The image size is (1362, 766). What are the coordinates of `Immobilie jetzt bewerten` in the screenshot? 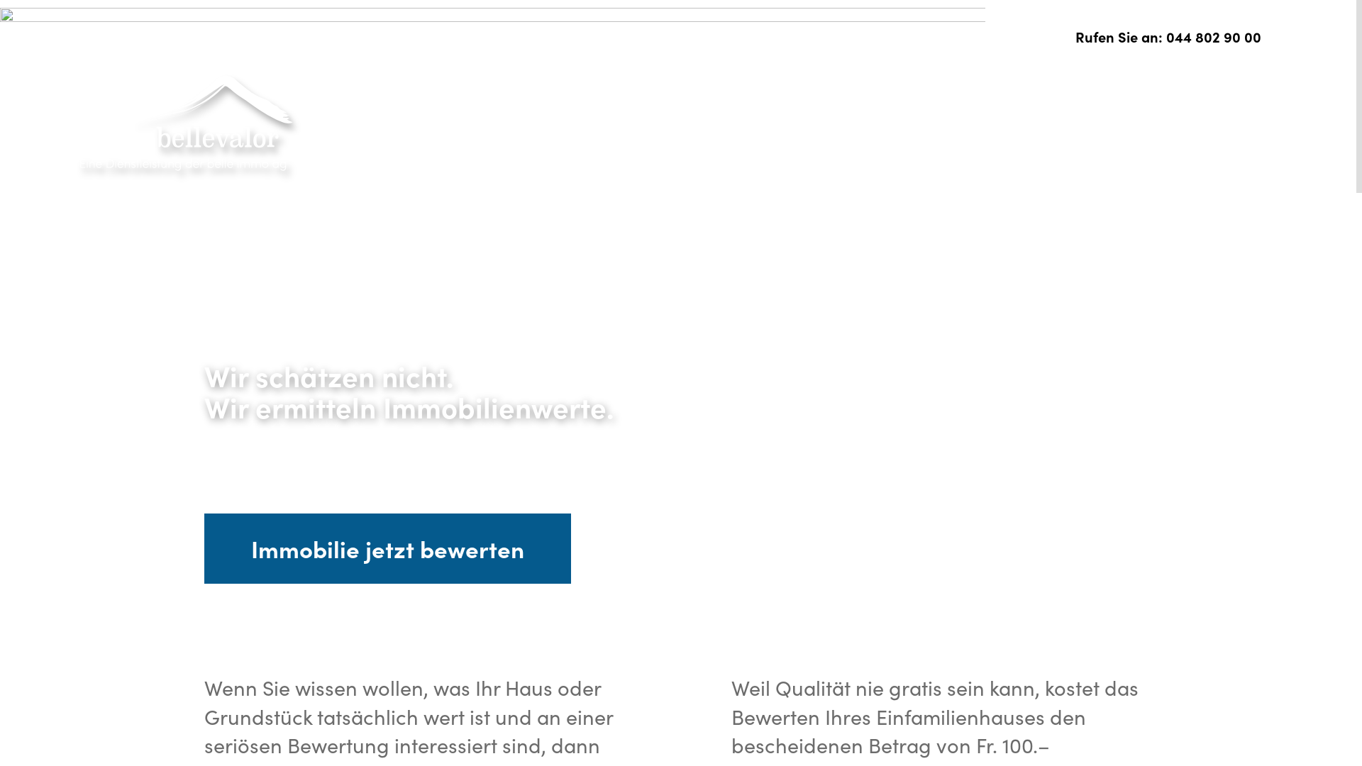 It's located at (387, 549).